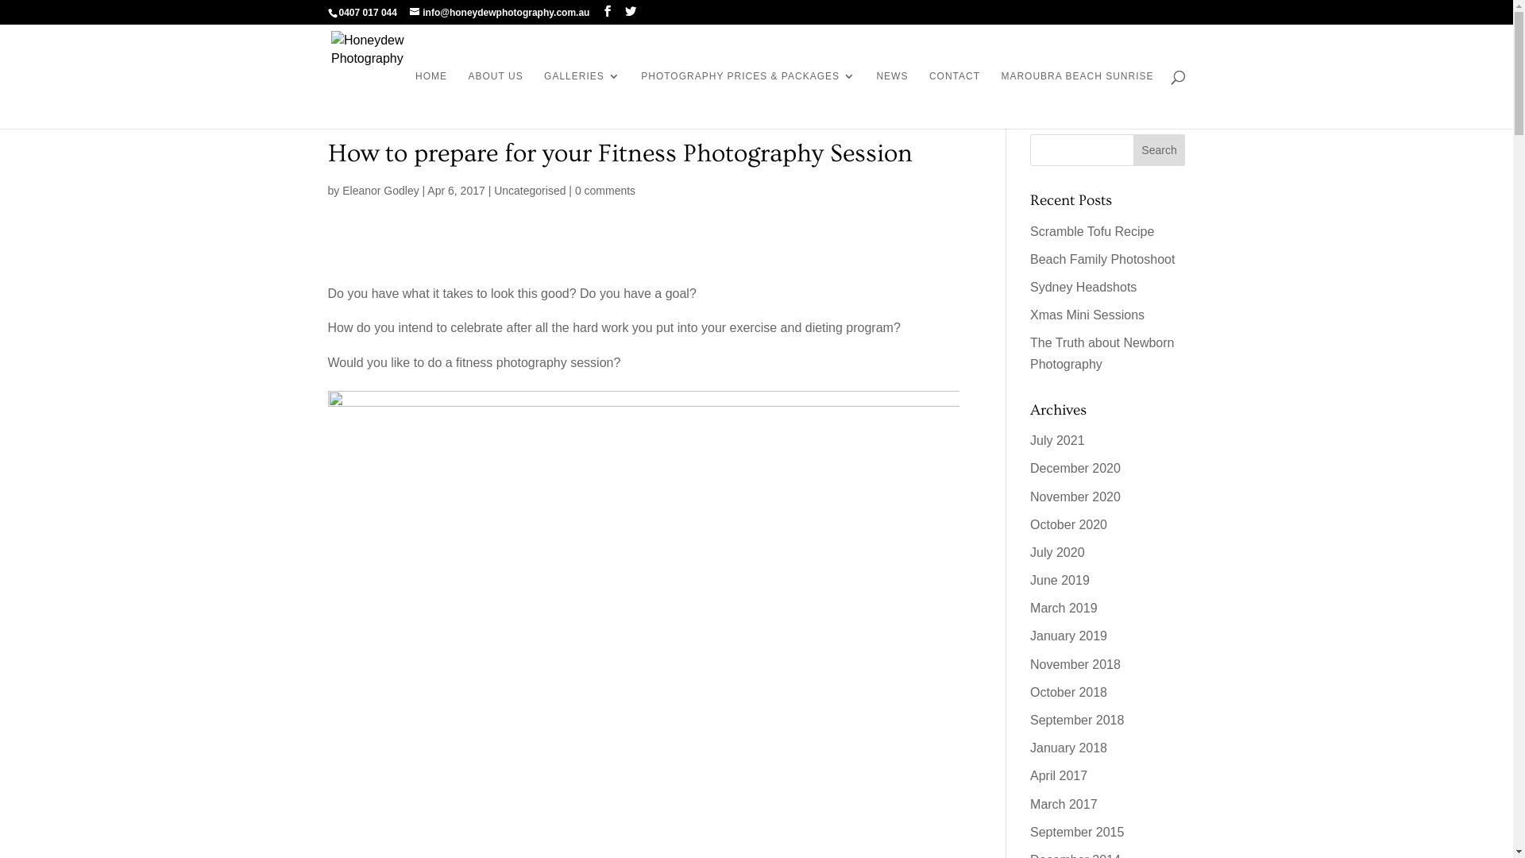 The width and height of the screenshot is (1525, 858). Describe the element at coordinates (1060, 580) in the screenshot. I see `June 2019` at that location.